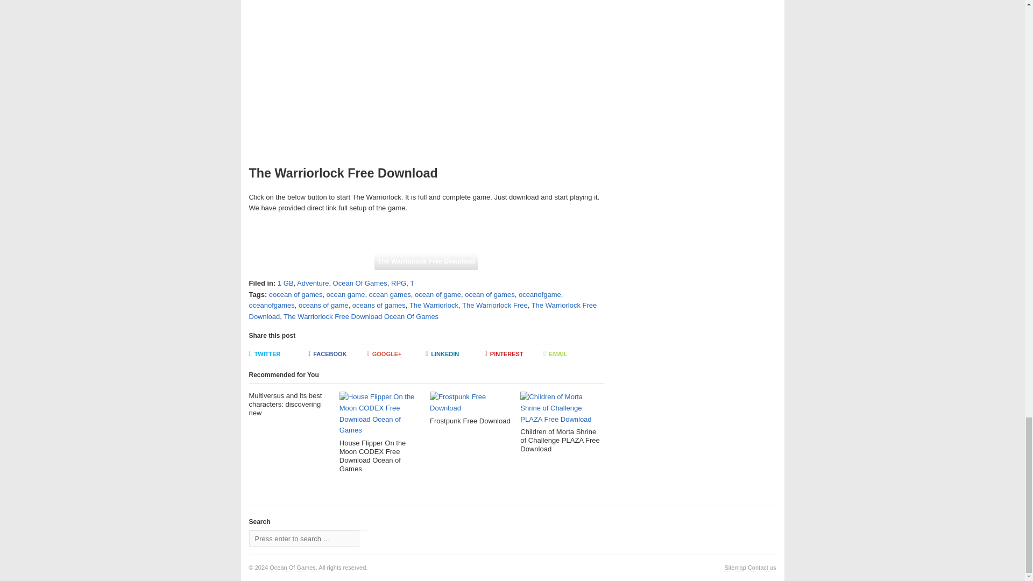 This screenshot has height=581, width=1033. Describe the element at coordinates (360, 283) in the screenshot. I see `Ocean Of Games` at that location.